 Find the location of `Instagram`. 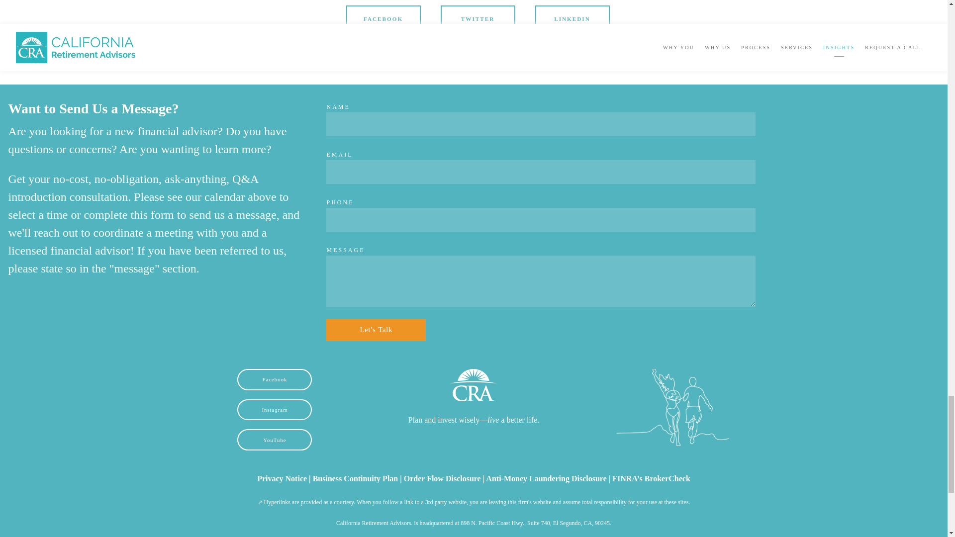

Instagram is located at coordinates (275, 410).